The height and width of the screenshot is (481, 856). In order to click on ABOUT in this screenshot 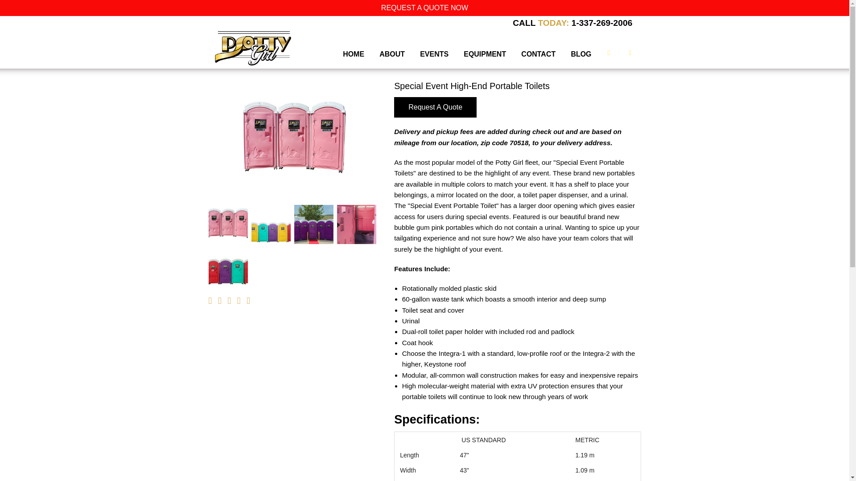, I will do `click(392, 54)`.